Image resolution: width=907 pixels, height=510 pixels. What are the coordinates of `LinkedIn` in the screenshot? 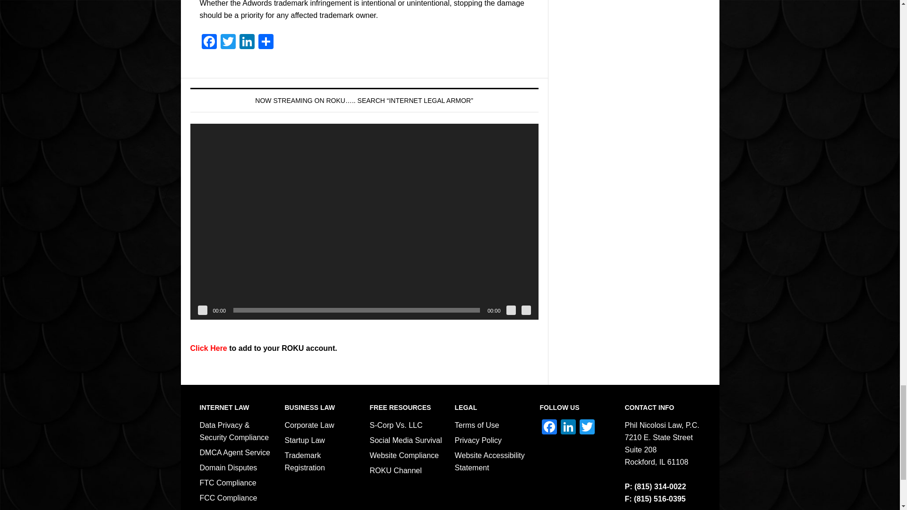 It's located at (246, 42).